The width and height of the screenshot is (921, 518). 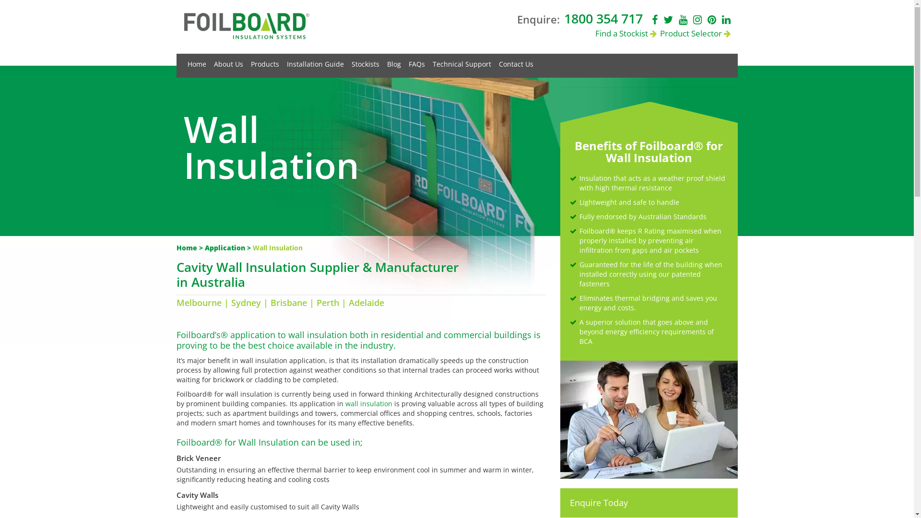 I want to click on Product Selector, so click(x=694, y=34).